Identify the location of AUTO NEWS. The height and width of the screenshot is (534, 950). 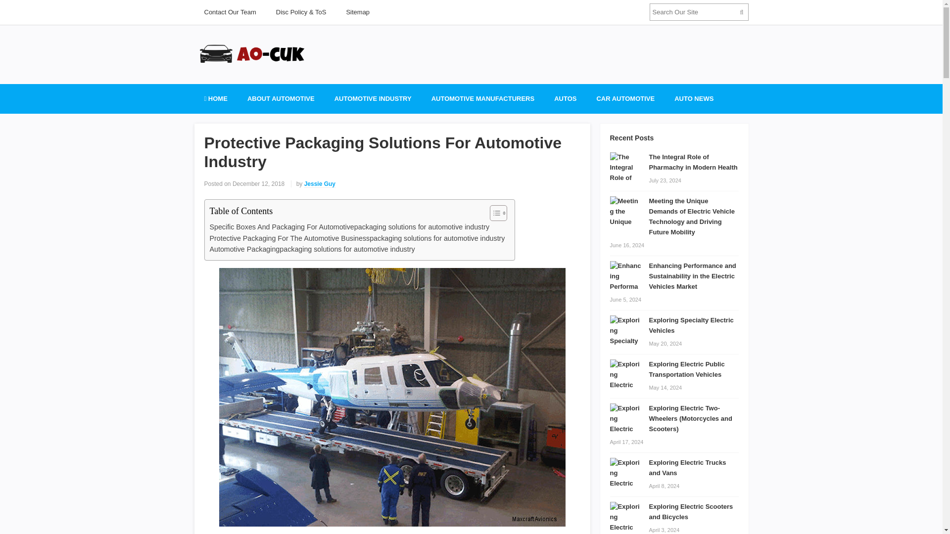
(694, 99).